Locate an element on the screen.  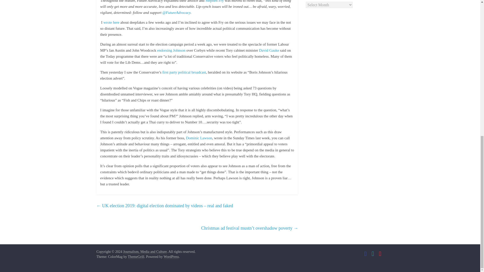
WordPress is located at coordinates (171, 257).